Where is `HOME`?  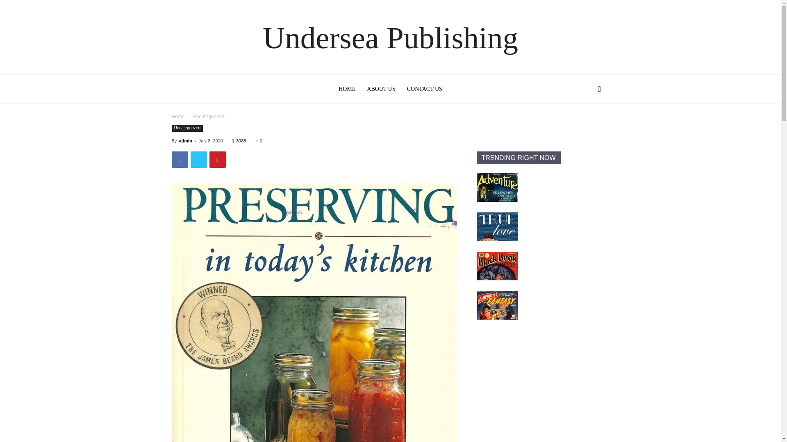
HOME is located at coordinates (347, 89).